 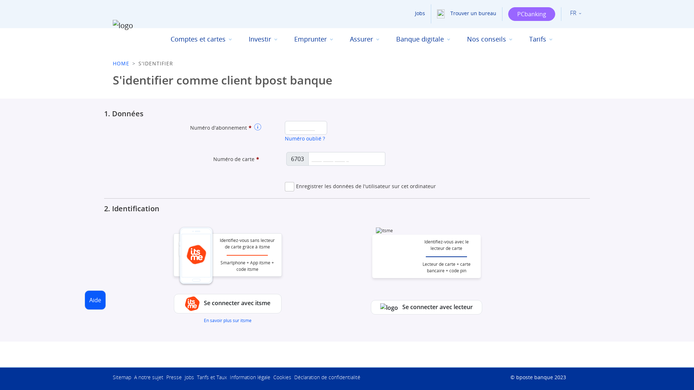 I want to click on FR, so click(x=575, y=13).